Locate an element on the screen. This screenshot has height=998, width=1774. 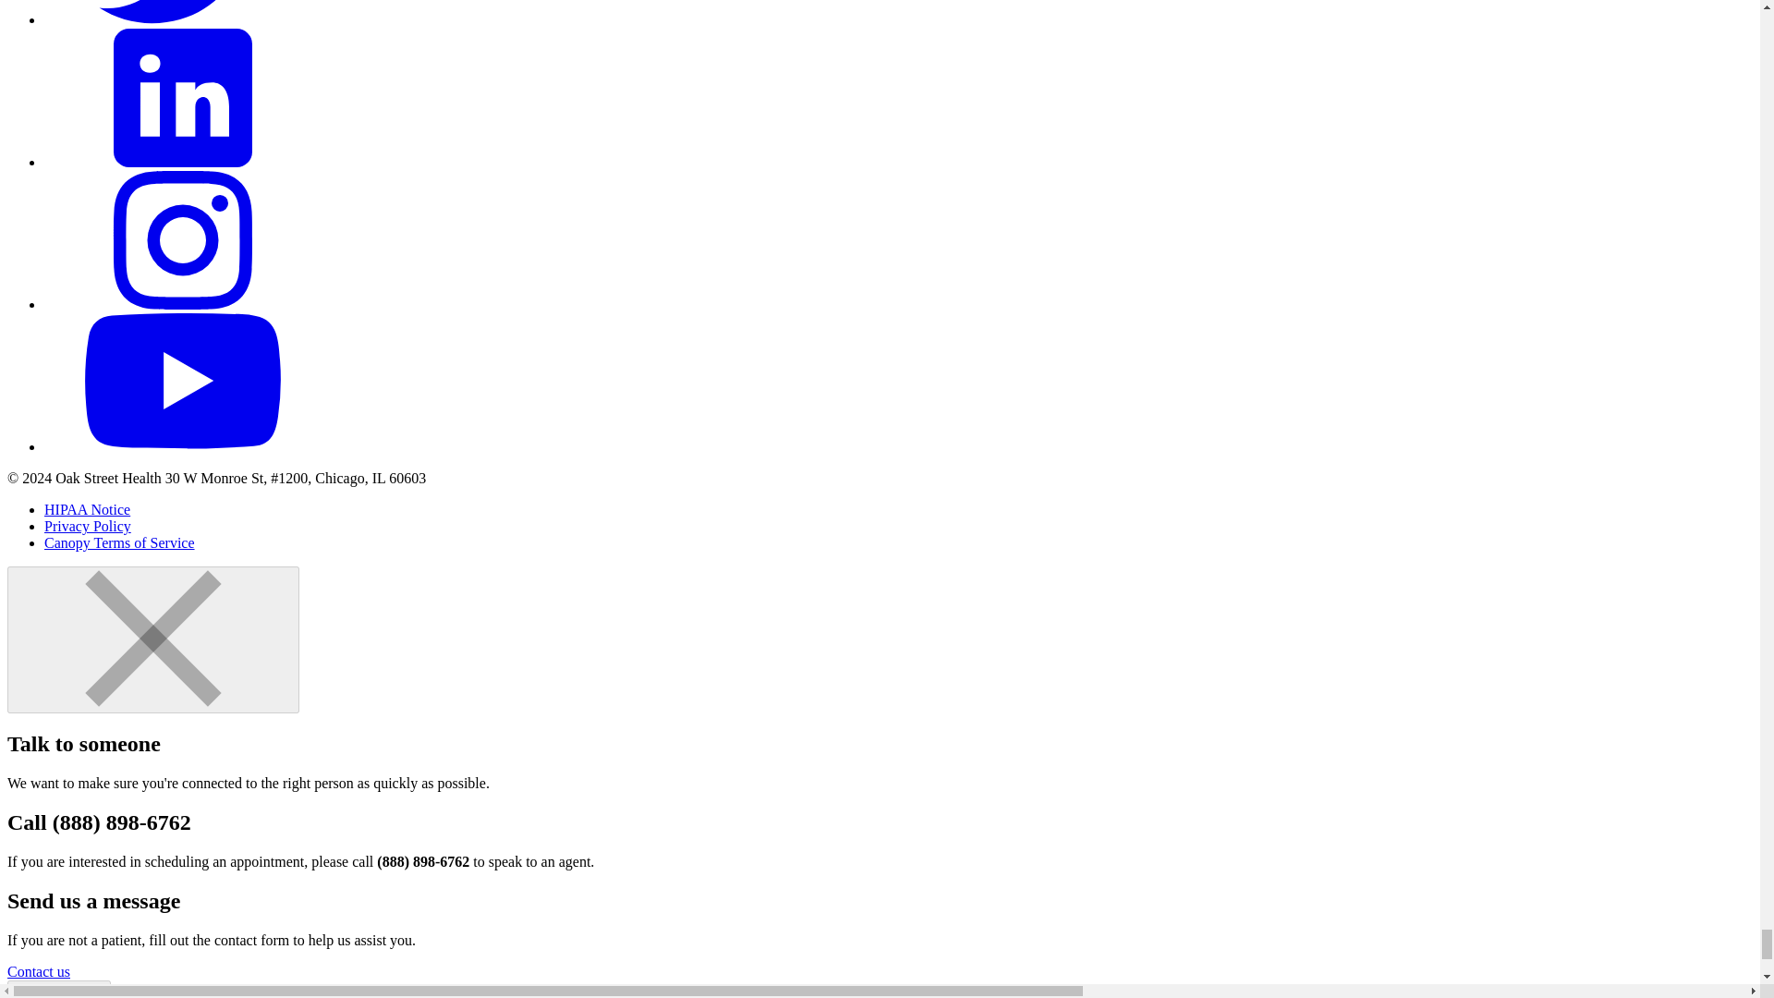
Twitter is located at coordinates (183, 19).